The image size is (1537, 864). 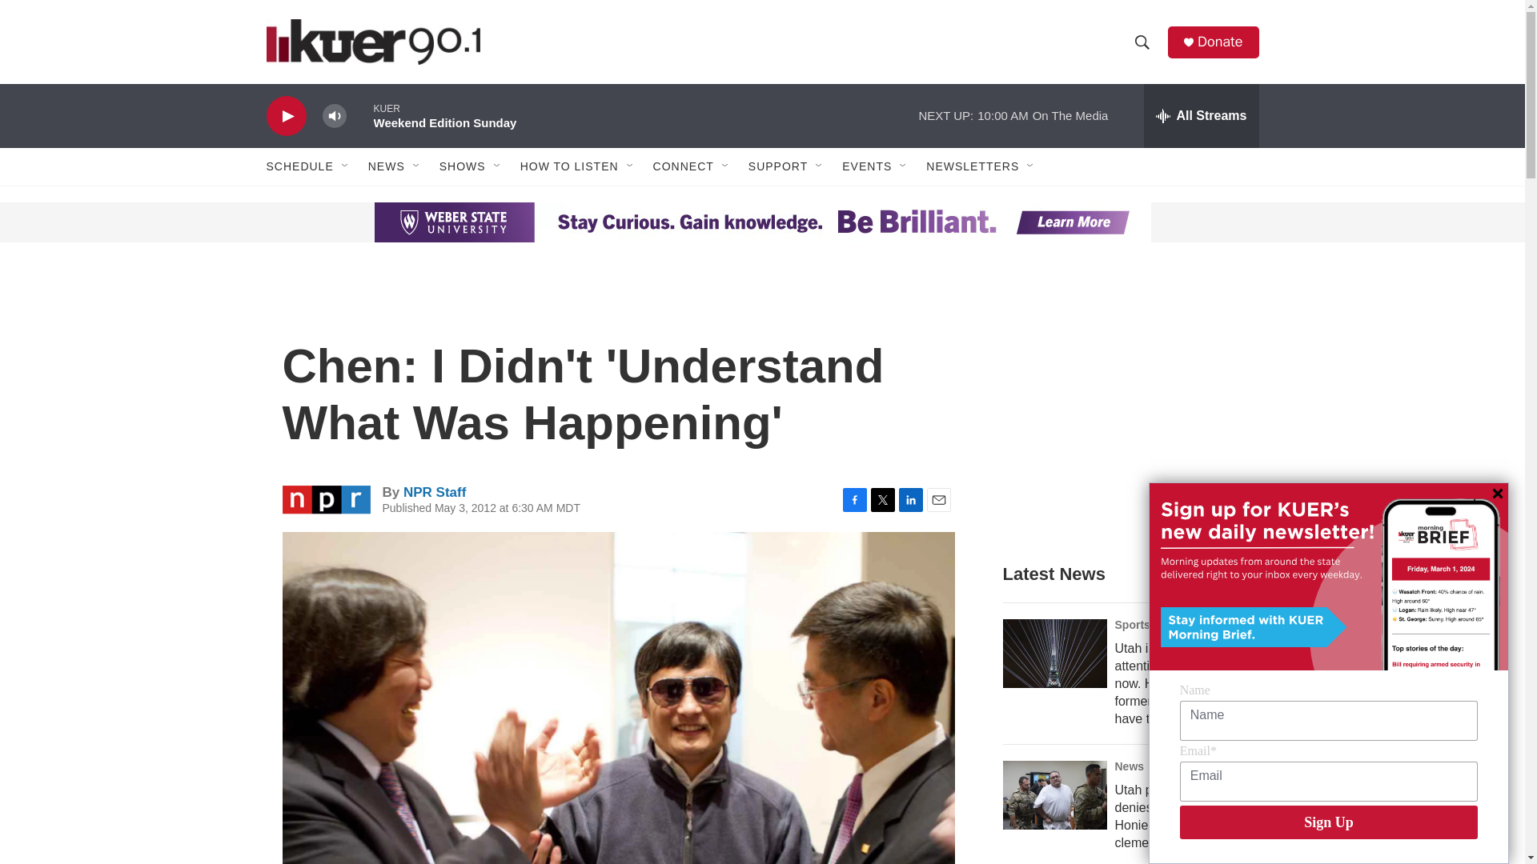 I want to click on 3rd party ad content, so click(x=387, y=222).